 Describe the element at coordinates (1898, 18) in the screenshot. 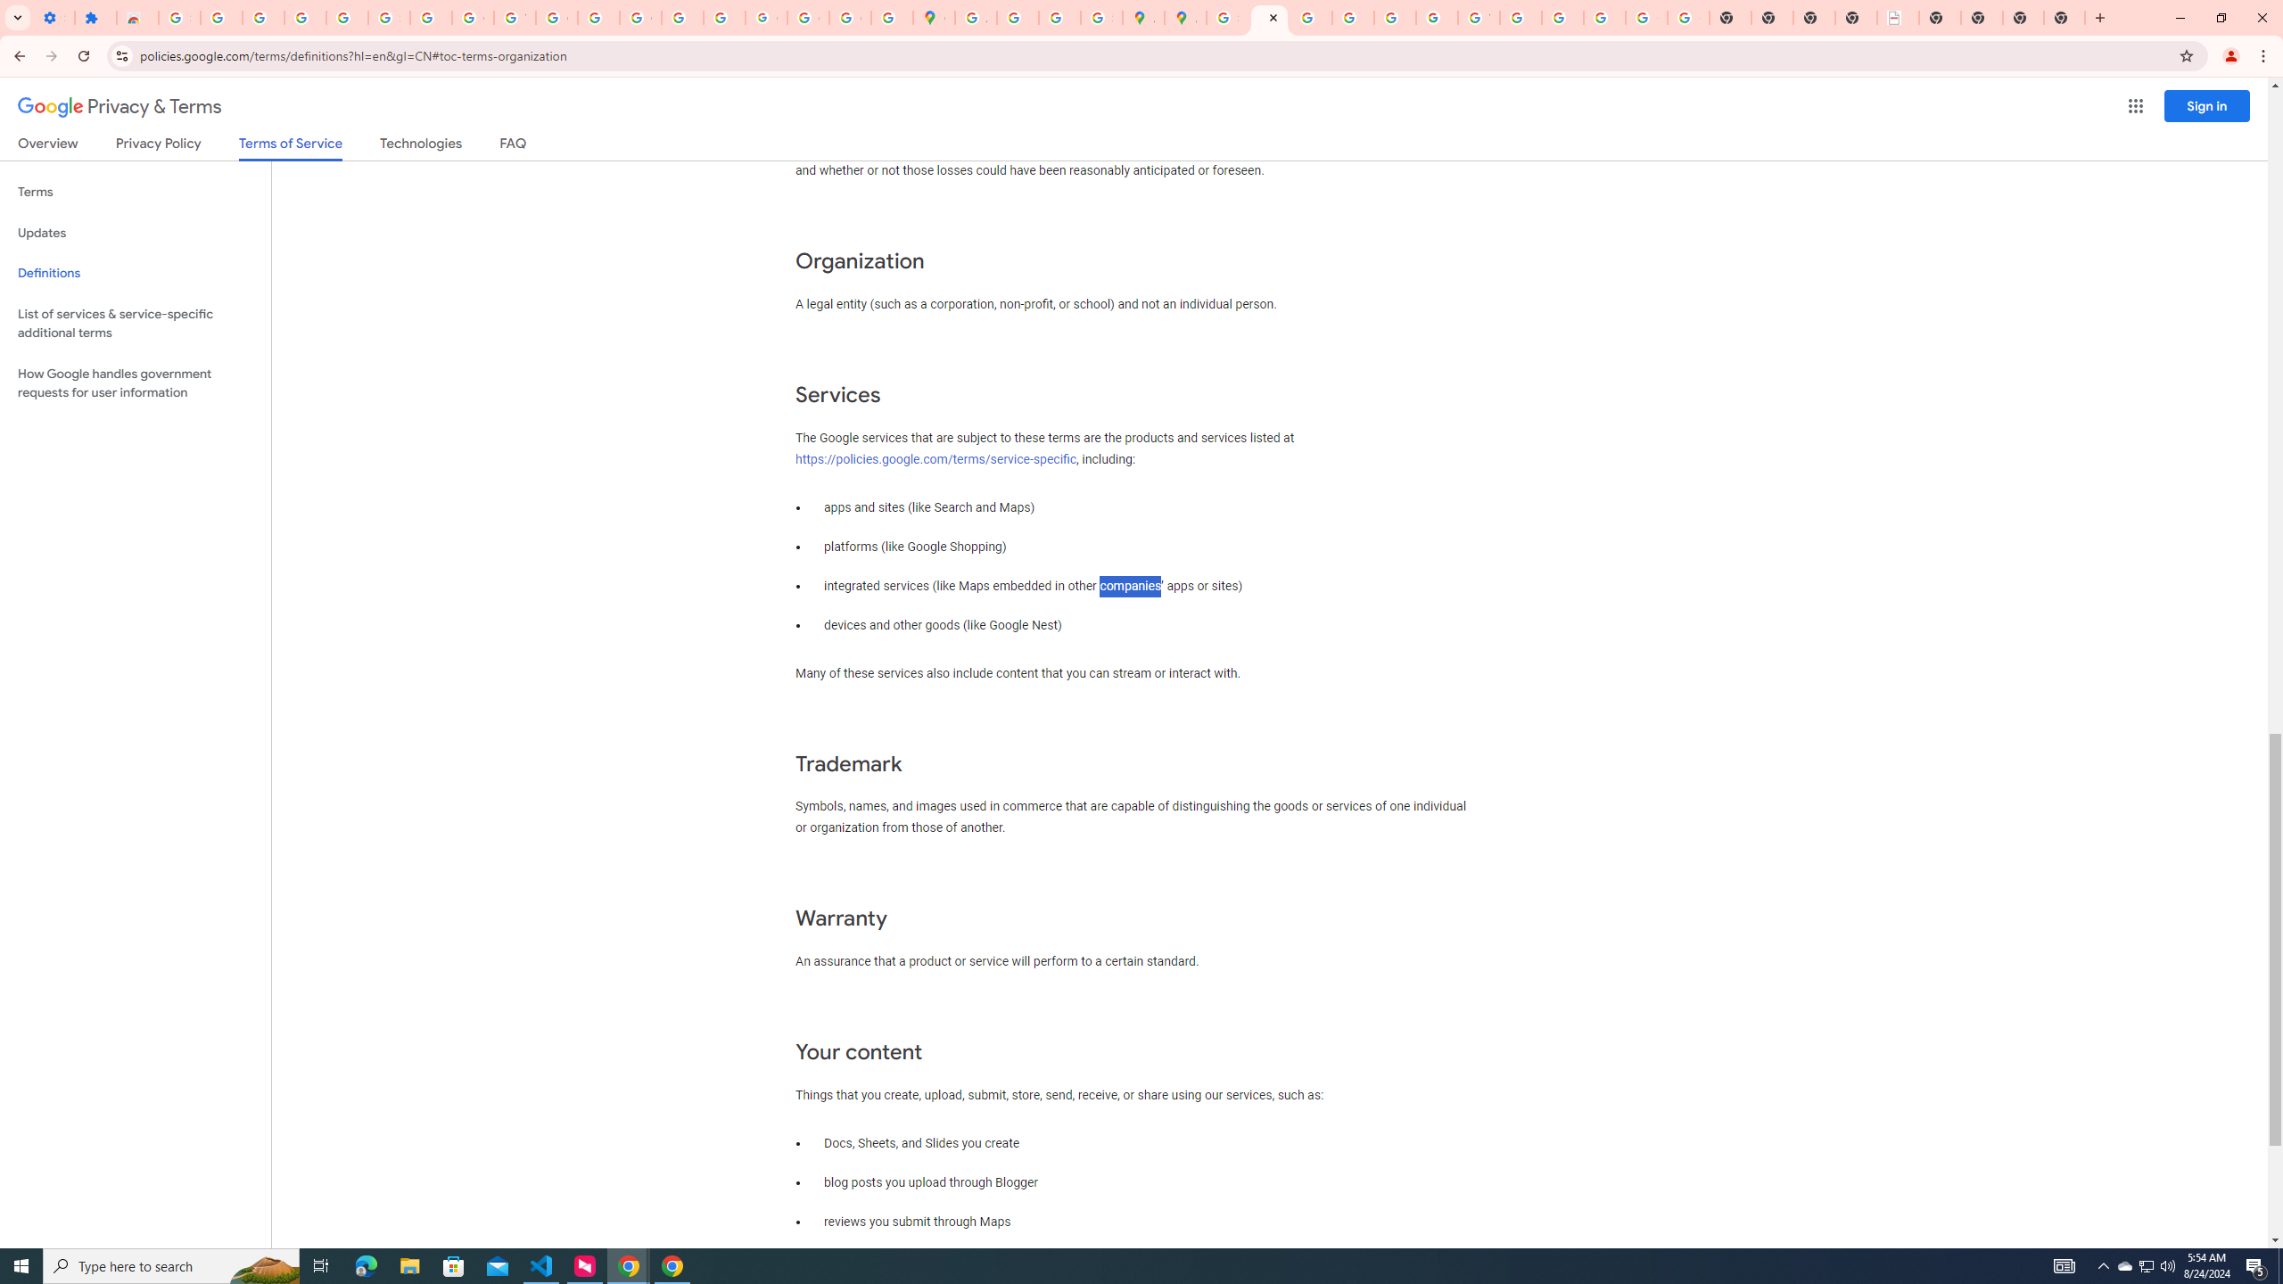

I see `LAAD Defence & Security 2025 | BAE Systems` at that location.